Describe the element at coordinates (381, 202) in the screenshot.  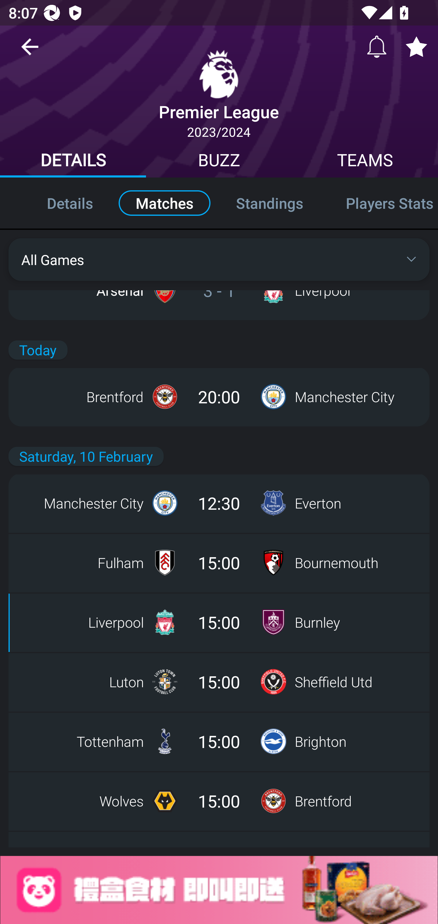
I see `Players Stats` at that location.